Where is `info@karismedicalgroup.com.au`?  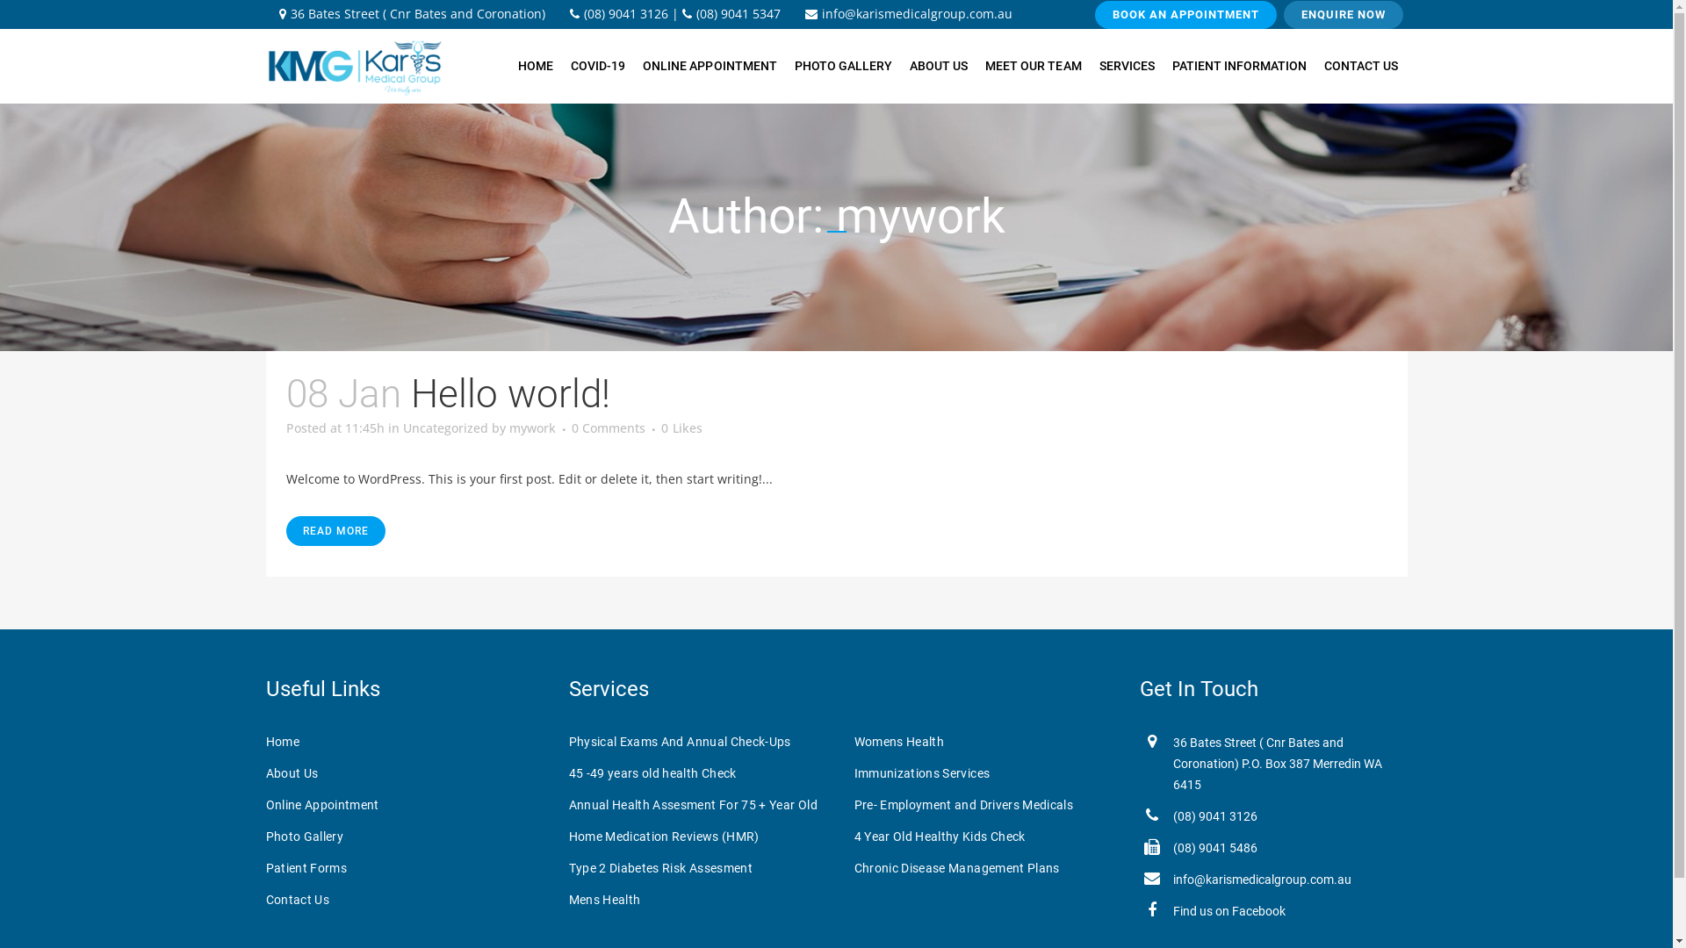 info@karismedicalgroup.com.au is located at coordinates (908, 14).